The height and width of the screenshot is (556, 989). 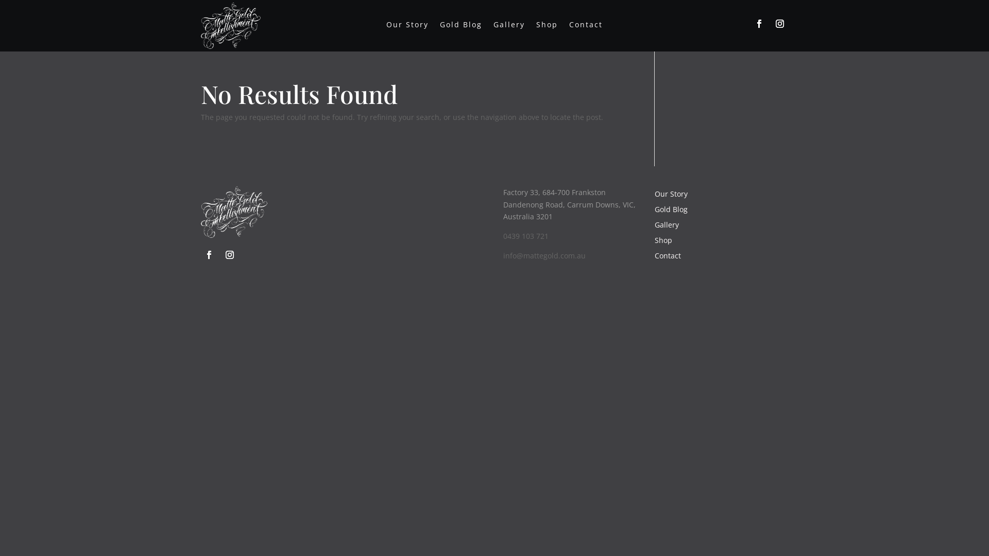 I want to click on Shop, so click(x=547, y=27).